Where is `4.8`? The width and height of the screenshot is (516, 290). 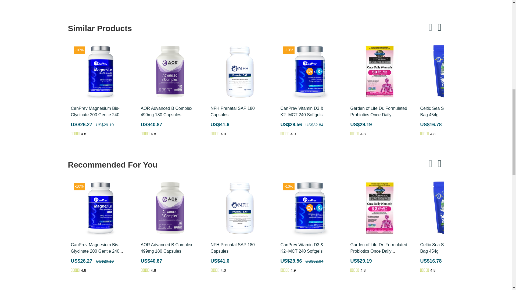
4.8 is located at coordinates (425, 134).